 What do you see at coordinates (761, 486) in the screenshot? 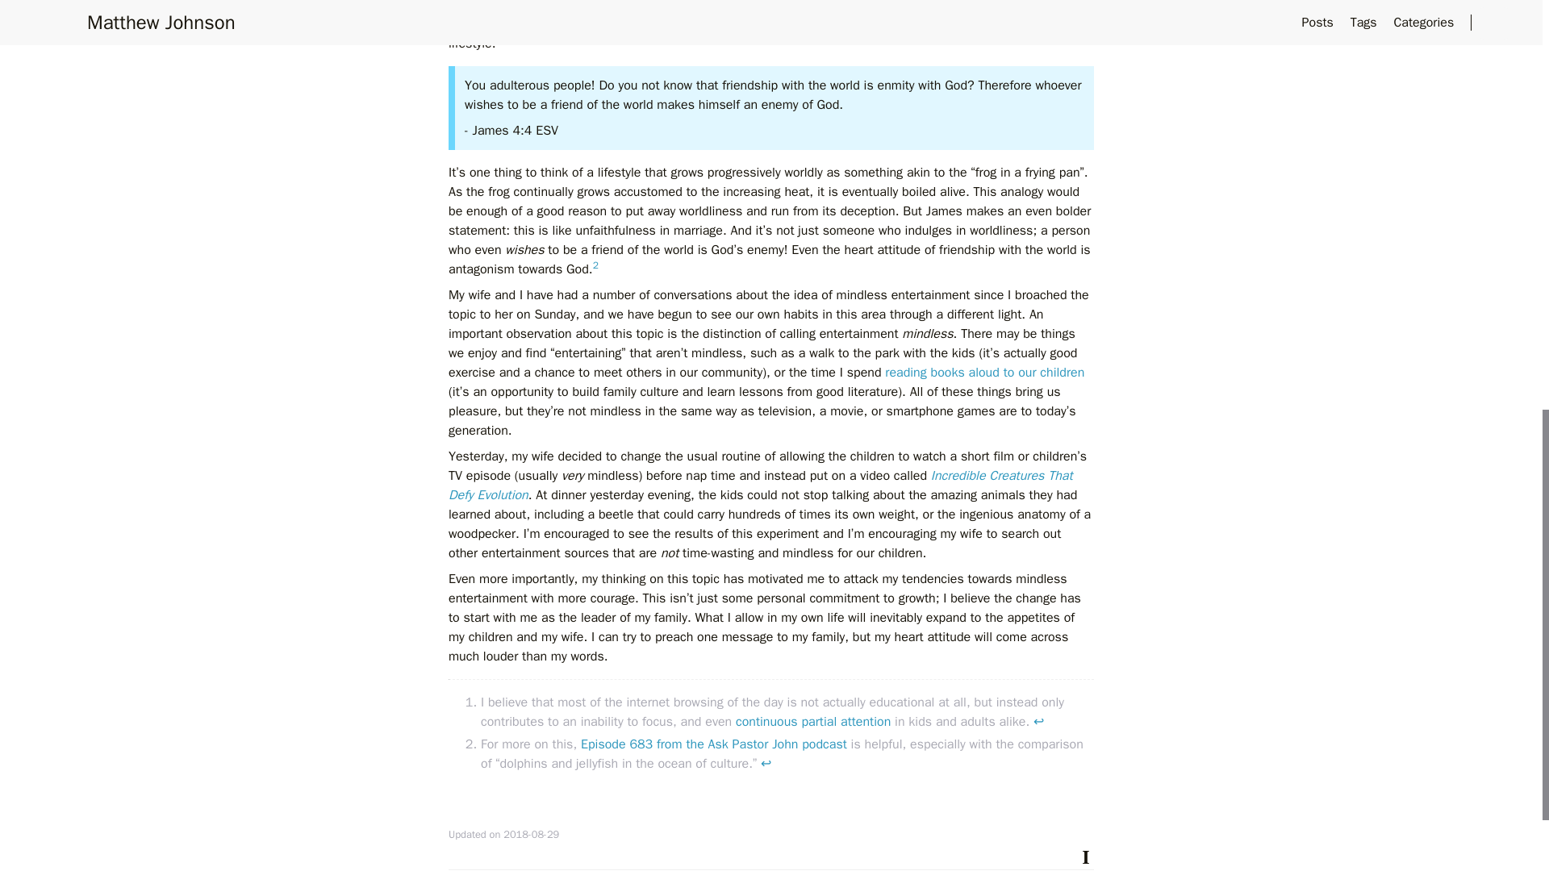
I see `Incredible Creatures That Defy Evolution` at bounding box center [761, 486].